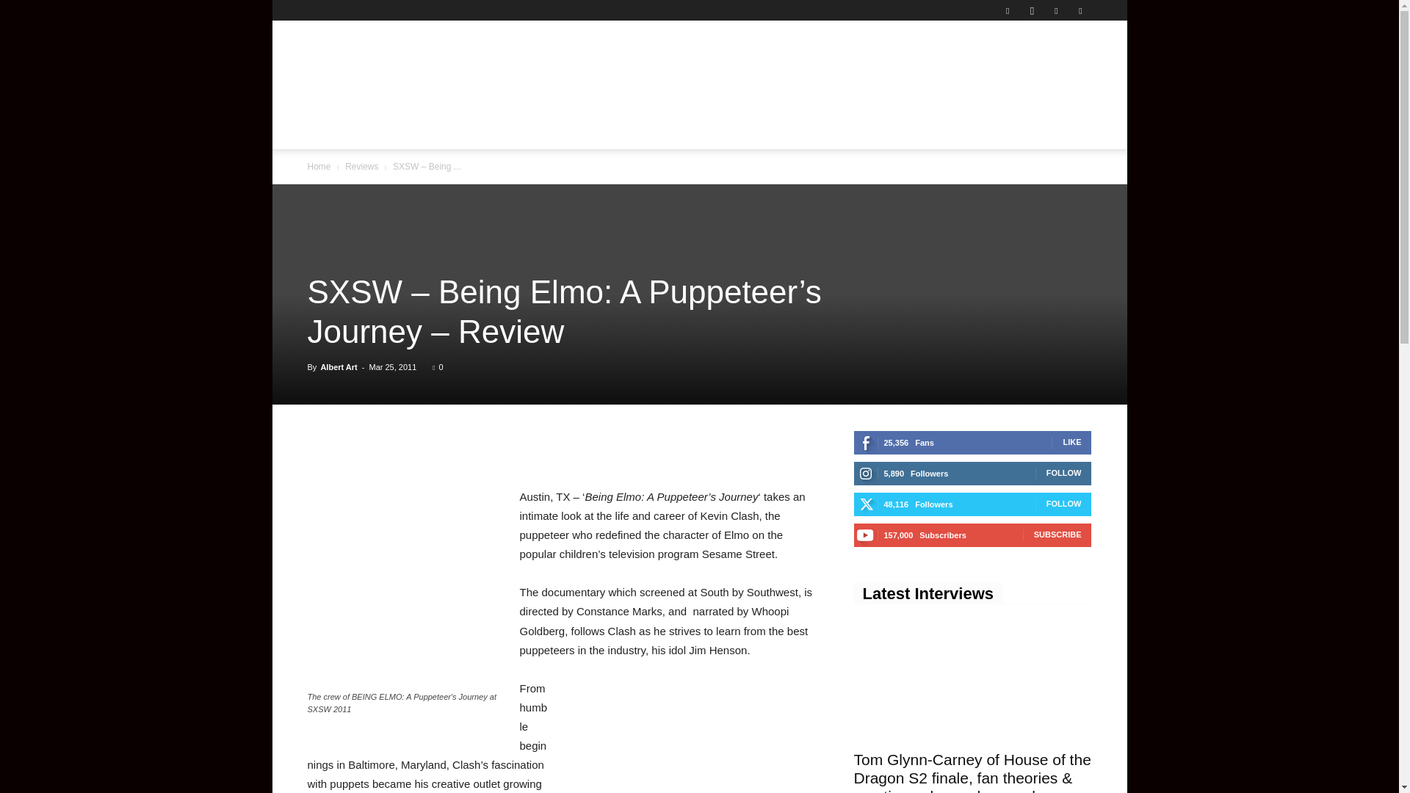 The height and width of the screenshot is (793, 1410). What do you see at coordinates (361, 167) in the screenshot?
I see `Reviews` at bounding box center [361, 167].